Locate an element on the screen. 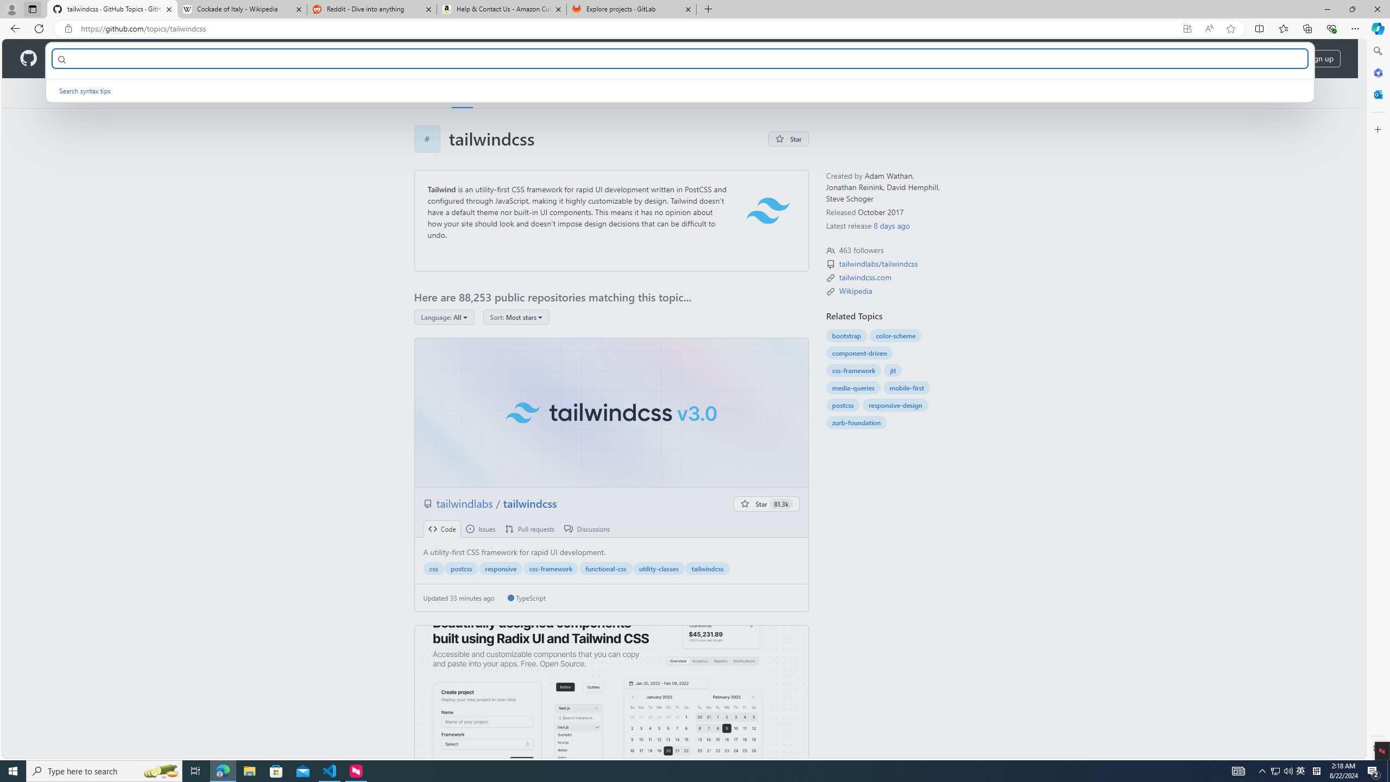 The image size is (1390, 782). Sign up is located at coordinates (1320, 59).